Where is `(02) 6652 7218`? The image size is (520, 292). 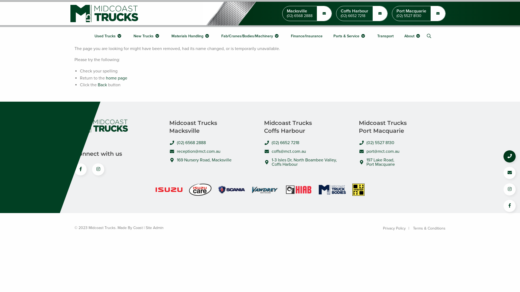
(02) 6652 7218 is located at coordinates (307, 143).